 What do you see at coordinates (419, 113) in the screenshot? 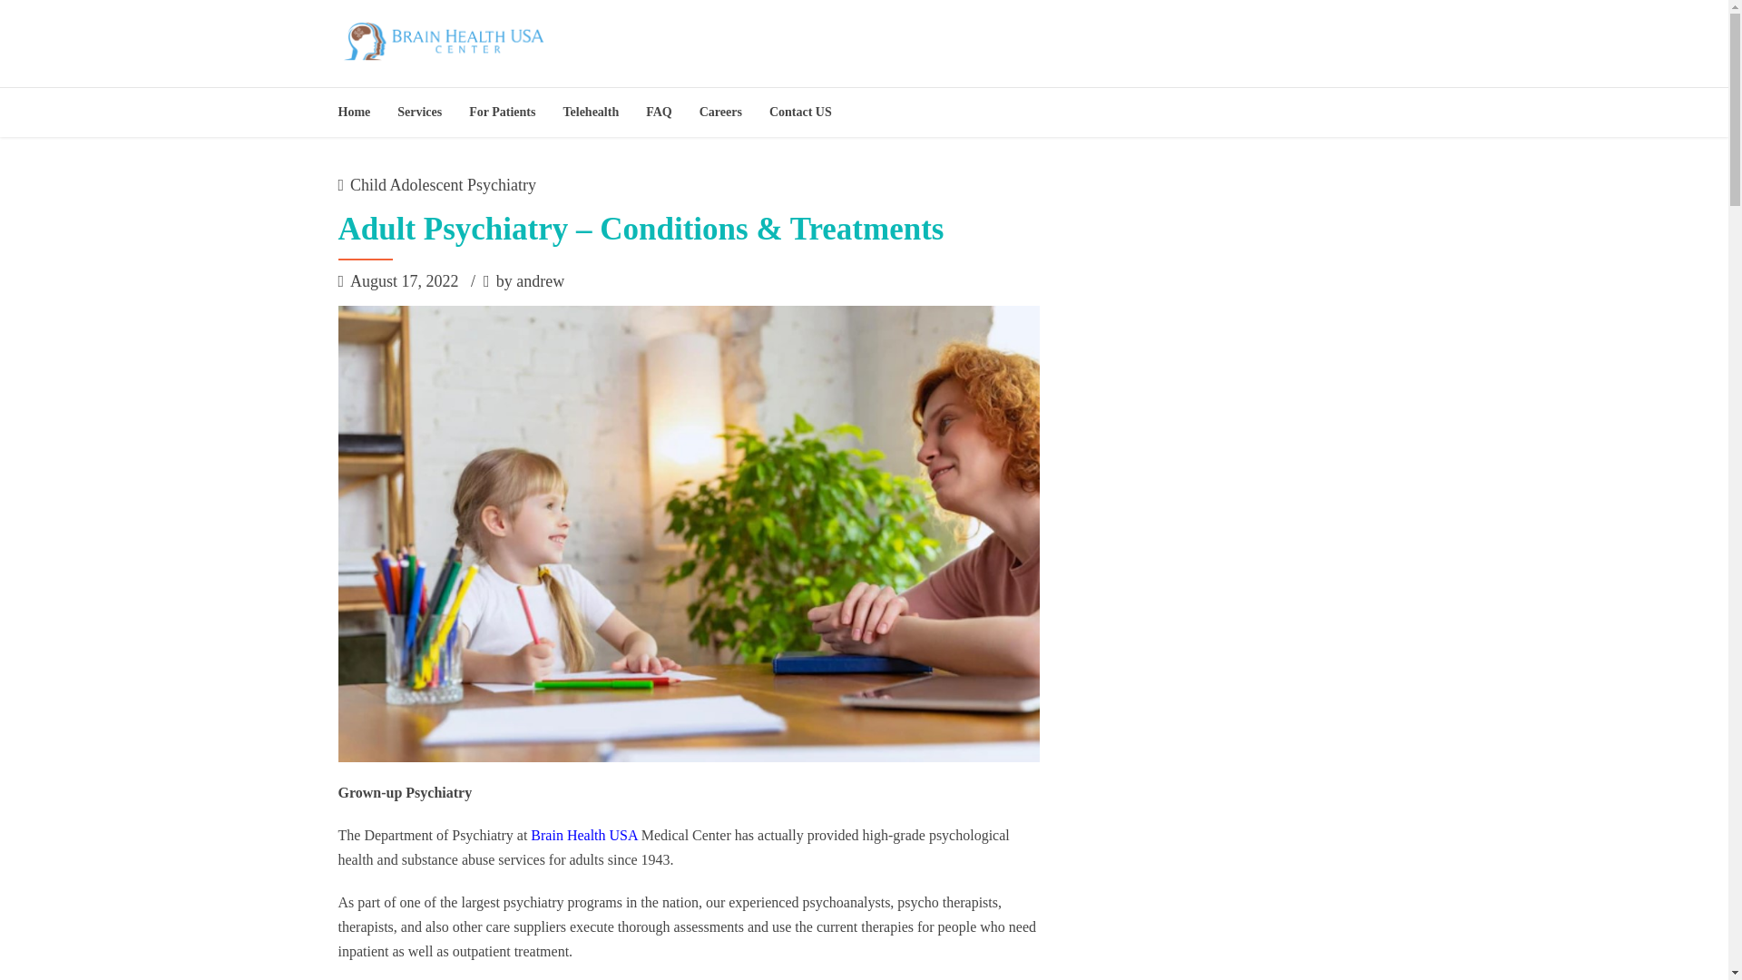
I see `Services` at bounding box center [419, 113].